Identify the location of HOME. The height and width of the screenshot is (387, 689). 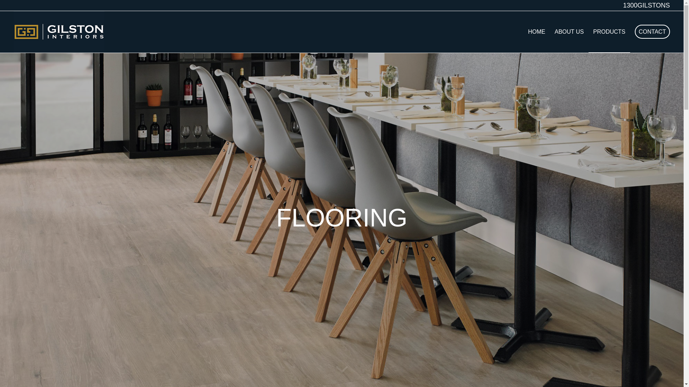
(536, 32).